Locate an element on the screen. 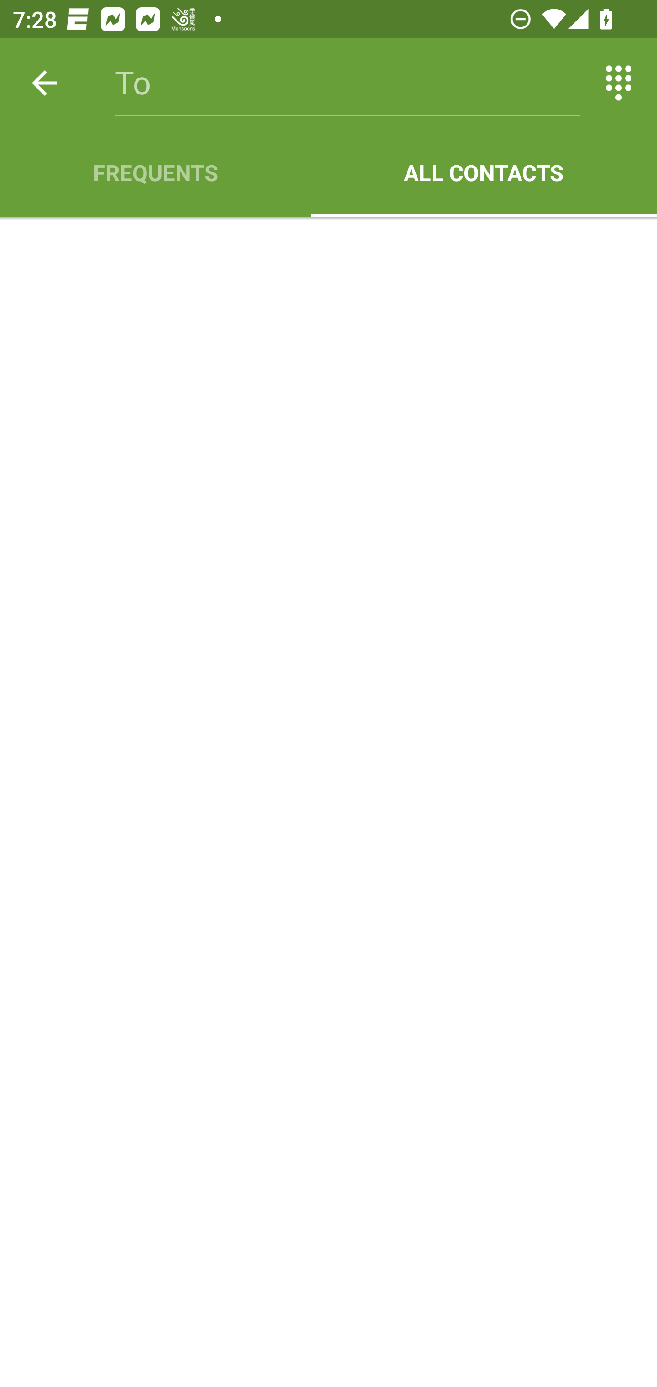 The width and height of the screenshot is (657, 1387). FREQUENTS is located at coordinates (155, 172).